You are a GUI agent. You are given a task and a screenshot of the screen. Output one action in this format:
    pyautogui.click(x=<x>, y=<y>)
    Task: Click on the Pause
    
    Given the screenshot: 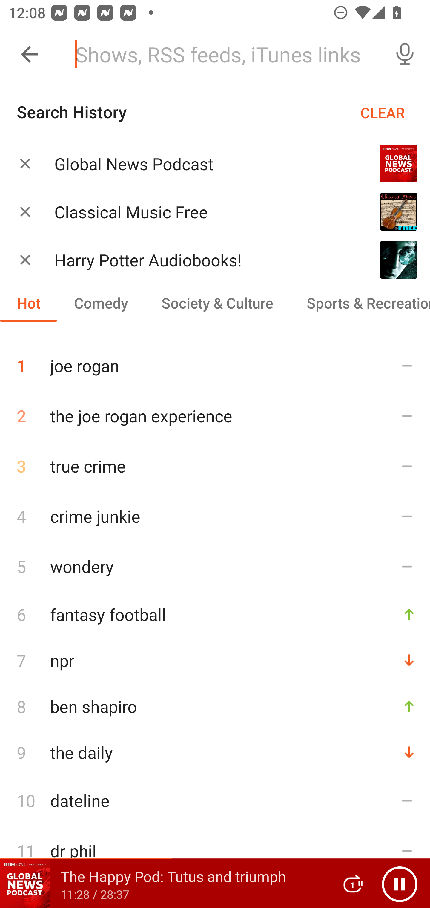 What is the action you would take?
    pyautogui.click(x=400, y=884)
    